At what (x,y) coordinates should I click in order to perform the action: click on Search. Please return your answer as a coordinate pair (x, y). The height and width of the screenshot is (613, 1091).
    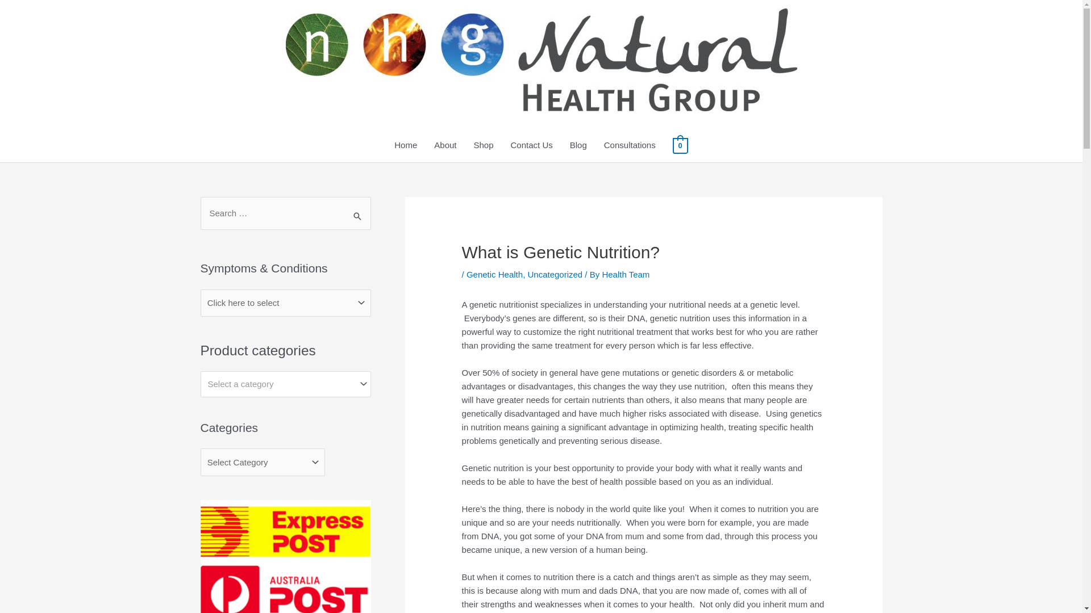
    Looking at the image, I should click on (358, 212).